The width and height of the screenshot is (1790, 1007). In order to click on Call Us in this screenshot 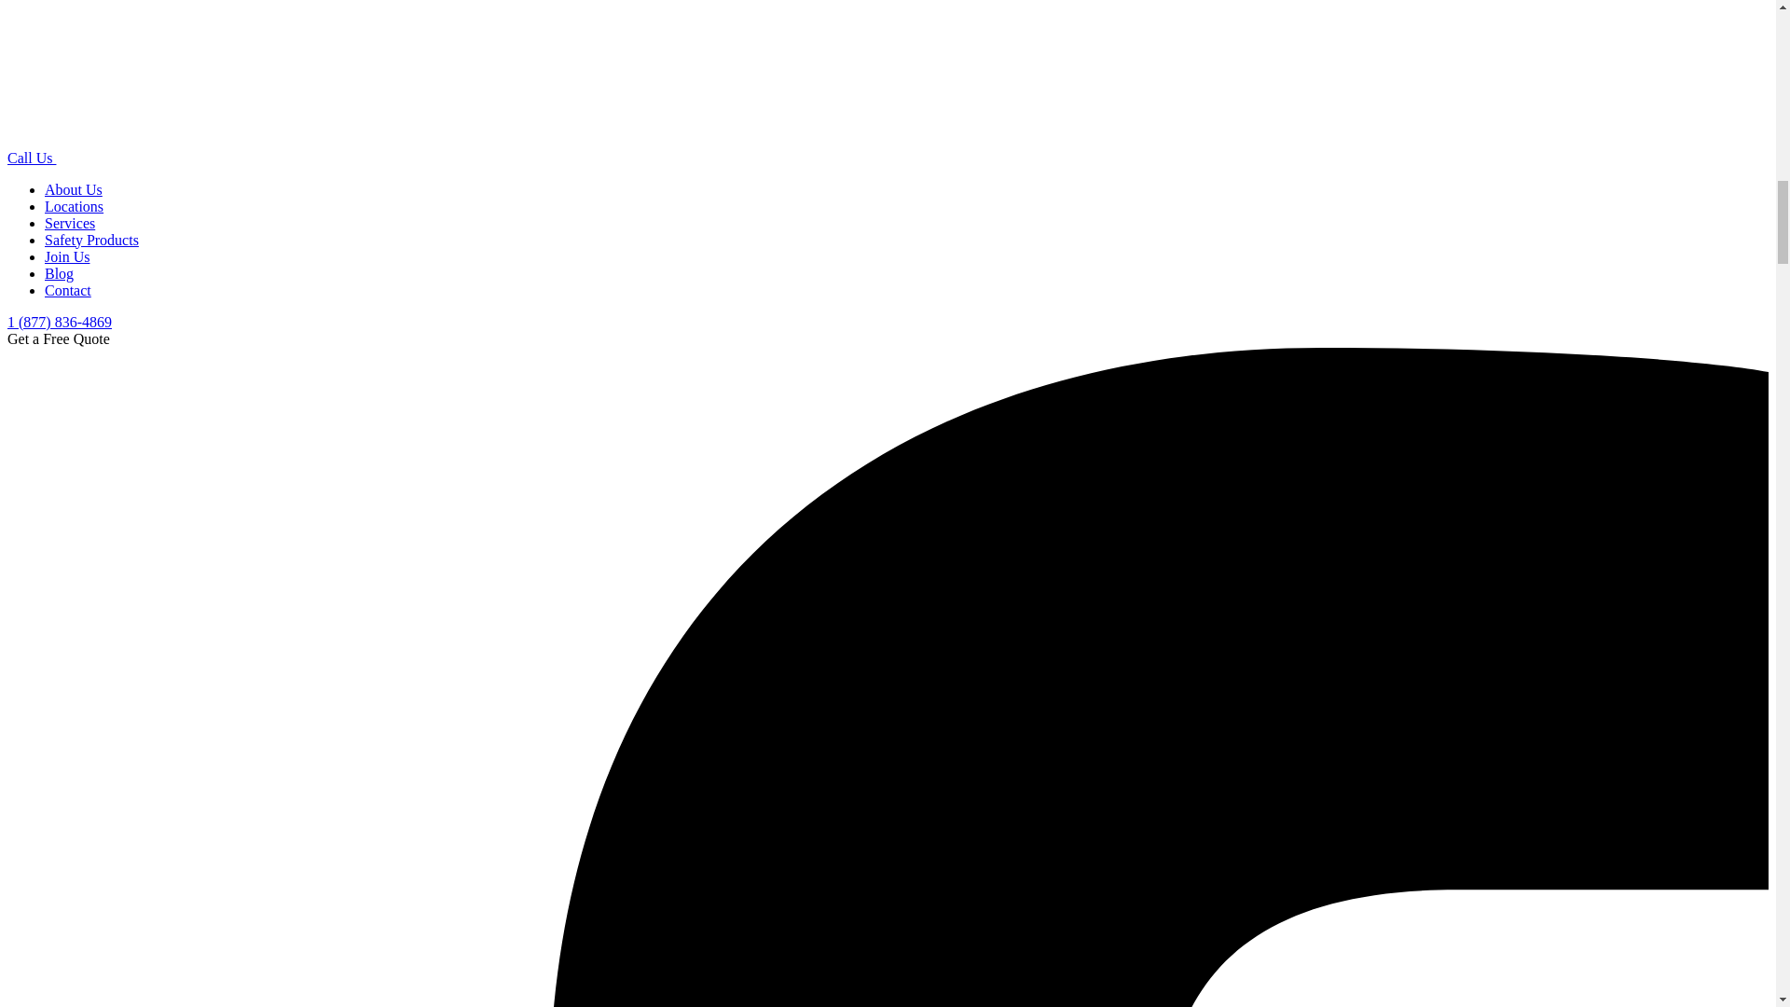, I will do `click(31, 158)`.